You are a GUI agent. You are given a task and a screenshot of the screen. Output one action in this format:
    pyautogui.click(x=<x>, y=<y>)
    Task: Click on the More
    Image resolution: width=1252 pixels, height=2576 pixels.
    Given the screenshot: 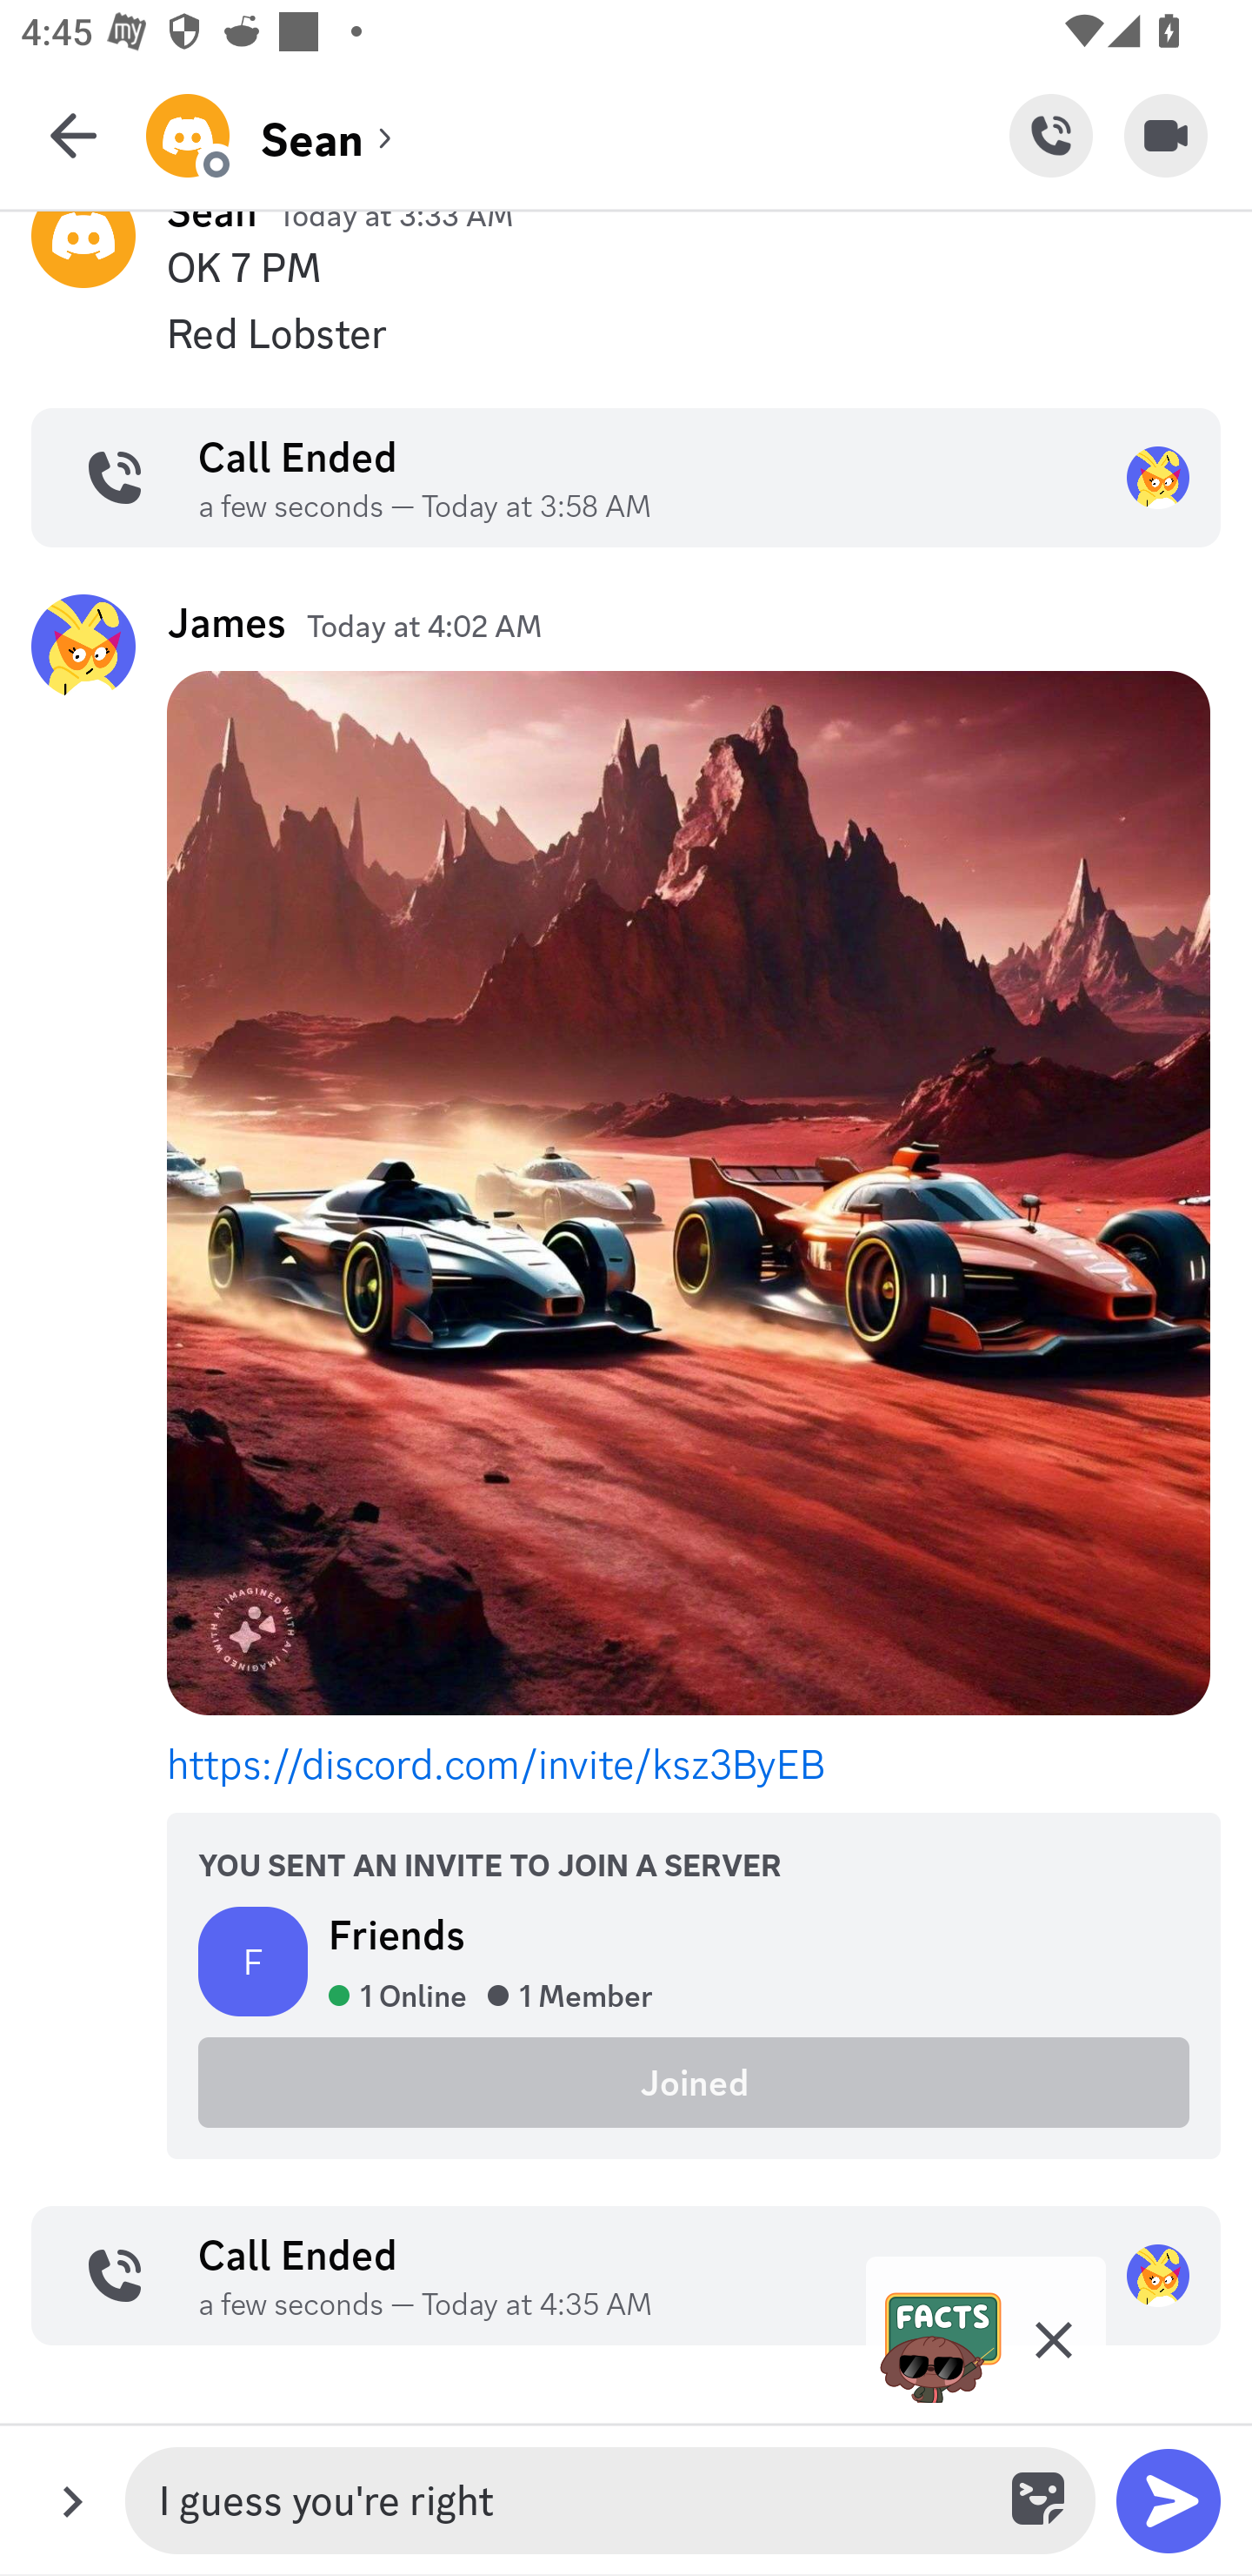 What is the action you would take?
    pyautogui.click(x=72, y=2501)
    